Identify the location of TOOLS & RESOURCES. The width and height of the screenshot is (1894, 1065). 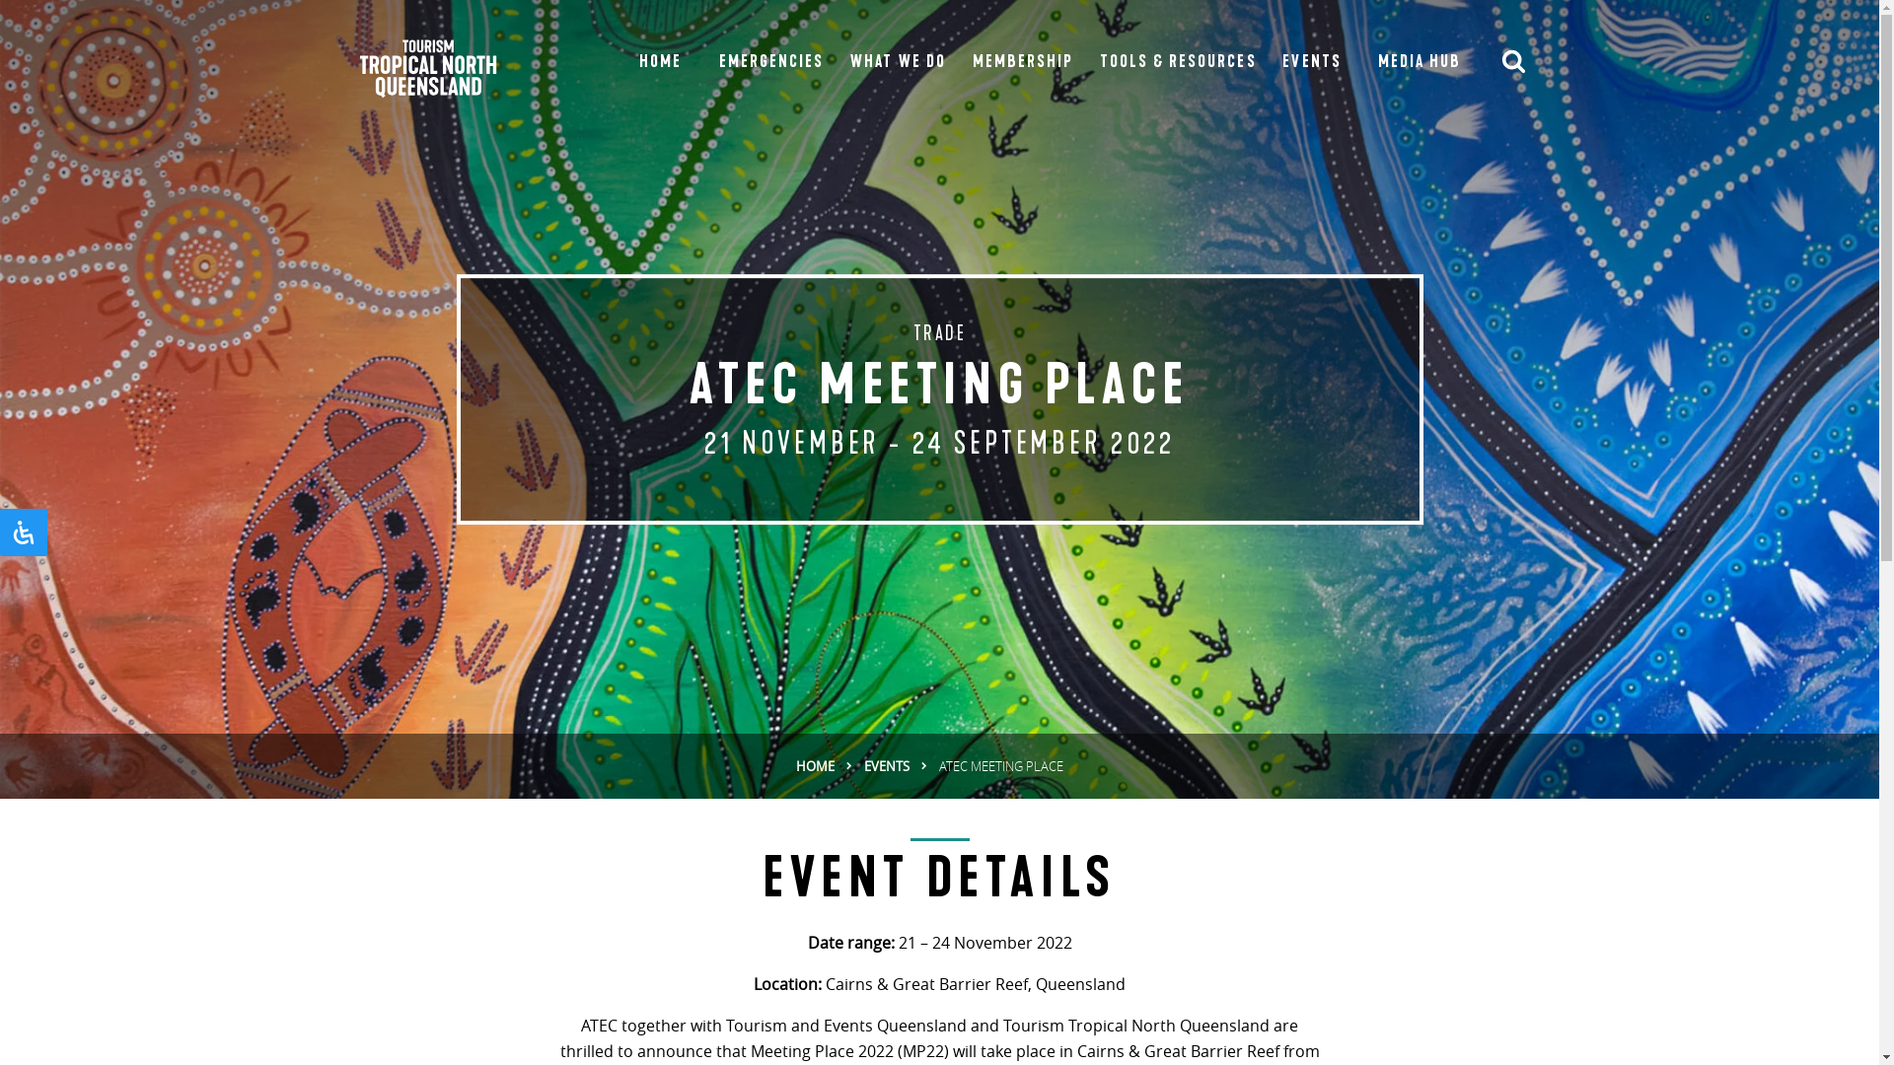
(1178, 62).